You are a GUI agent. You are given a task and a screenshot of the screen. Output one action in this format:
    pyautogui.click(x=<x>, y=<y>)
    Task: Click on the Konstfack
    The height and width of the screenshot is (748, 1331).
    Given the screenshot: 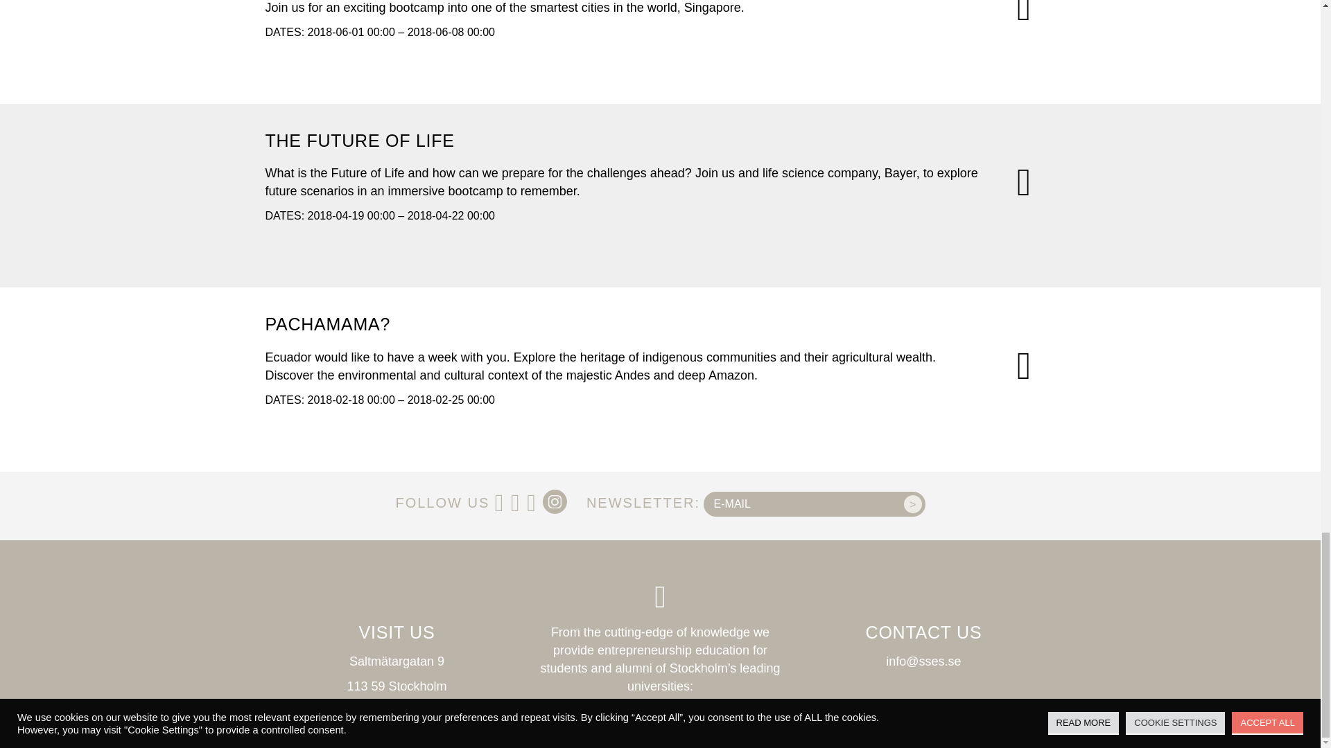 What is the action you would take?
    pyautogui.click(x=595, y=705)
    